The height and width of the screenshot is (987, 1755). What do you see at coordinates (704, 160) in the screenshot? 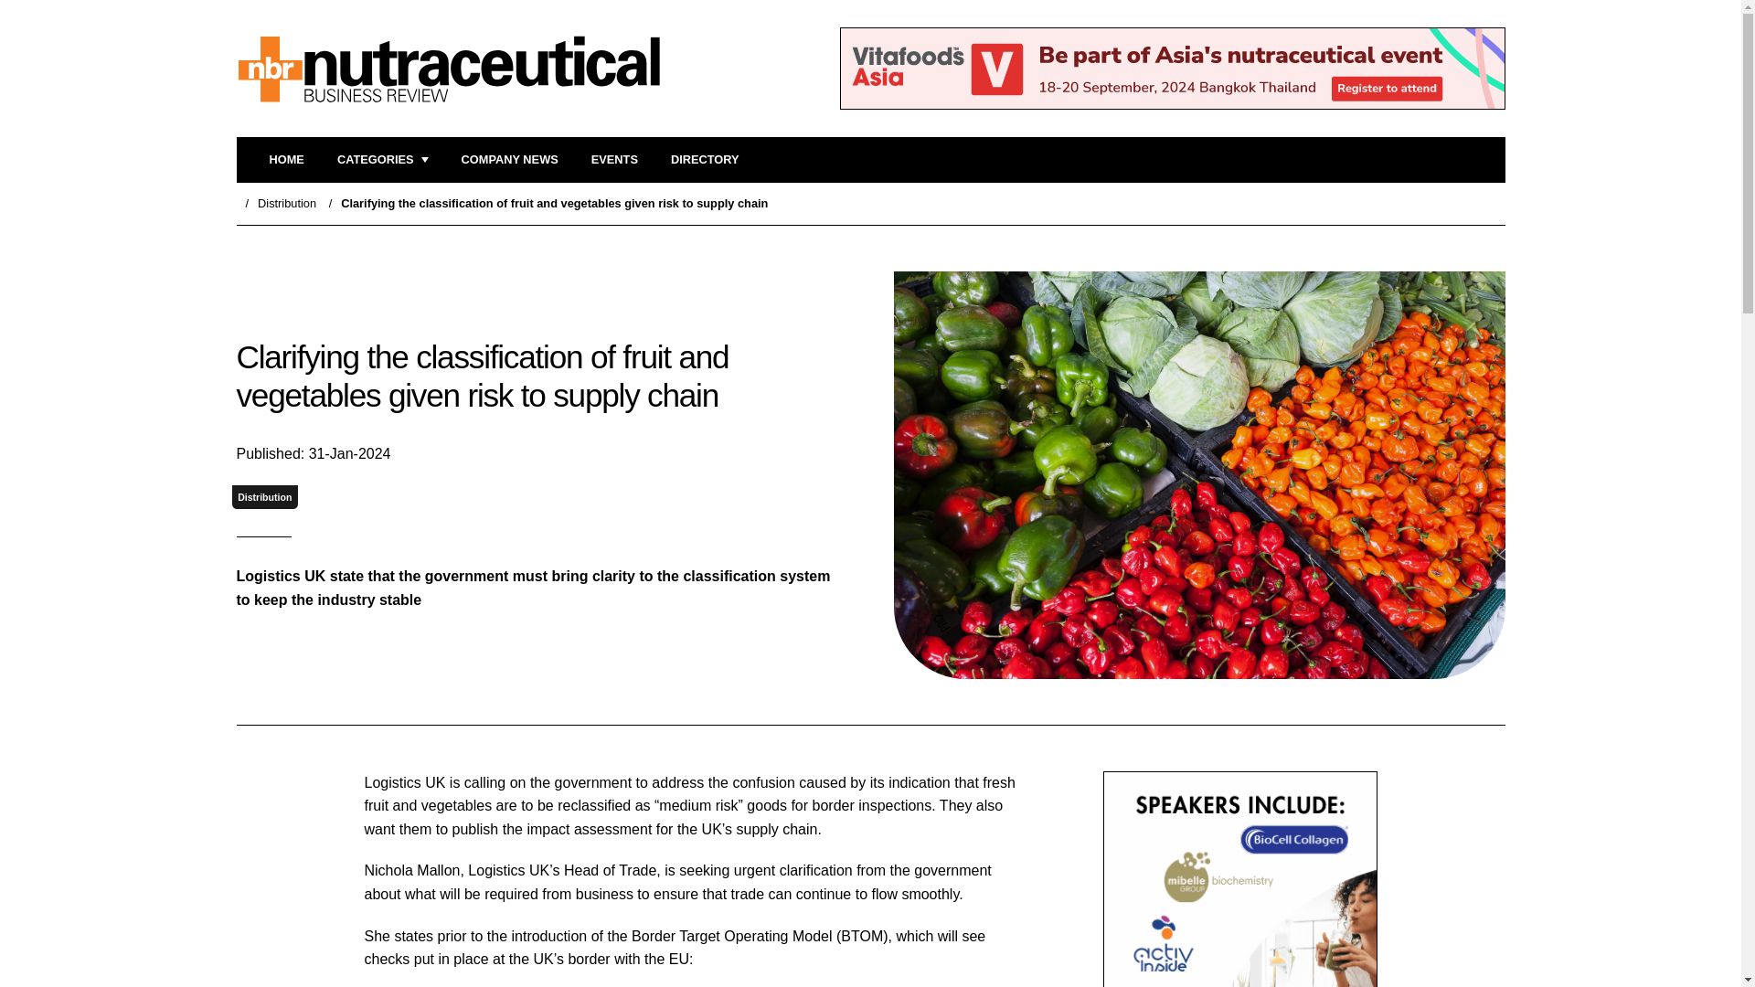
I see `DIRECTORY` at bounding box center [704, 160].